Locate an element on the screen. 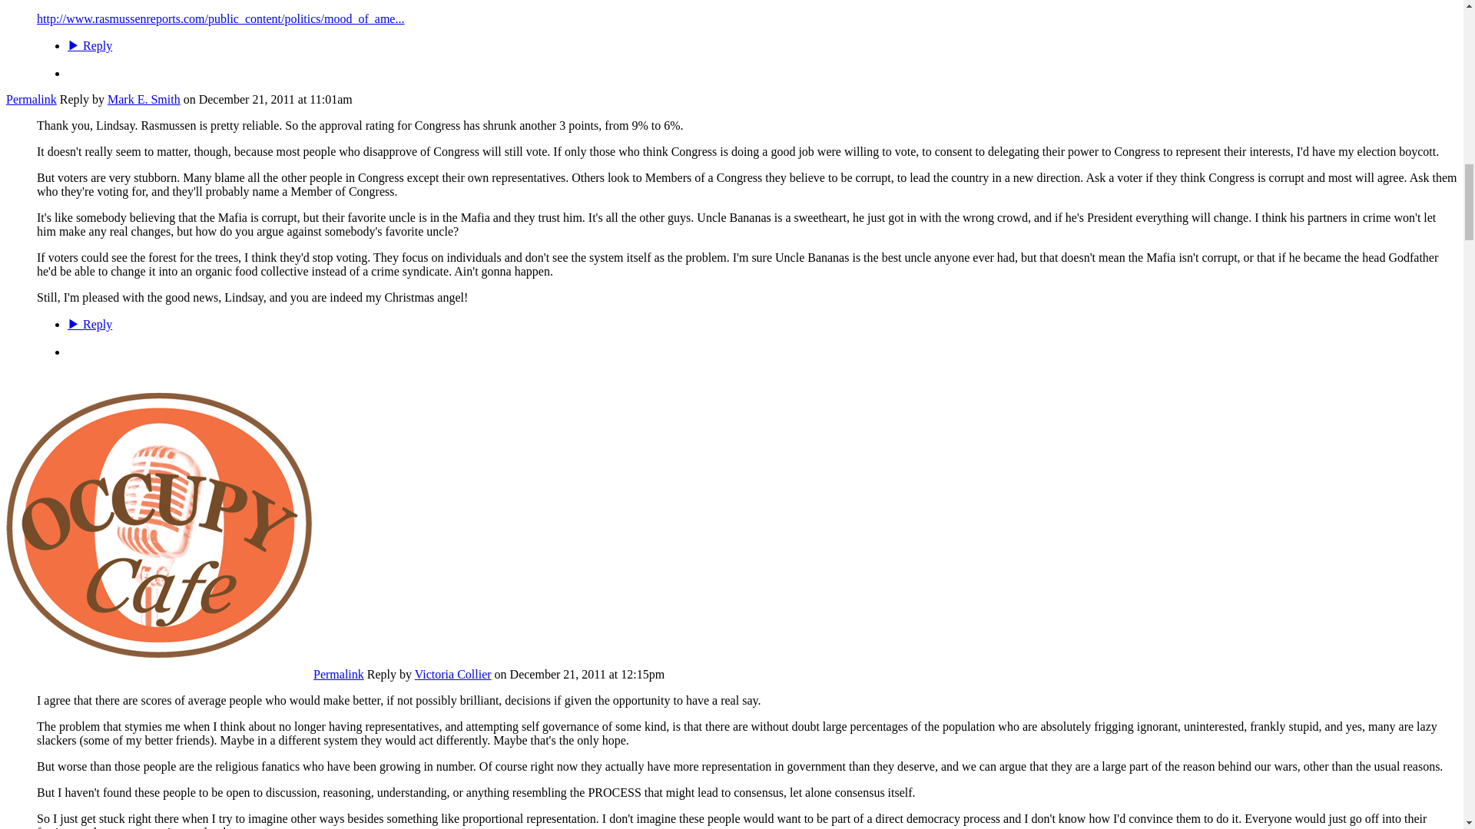  Victoria Collier is located at coordinates (159, 674).